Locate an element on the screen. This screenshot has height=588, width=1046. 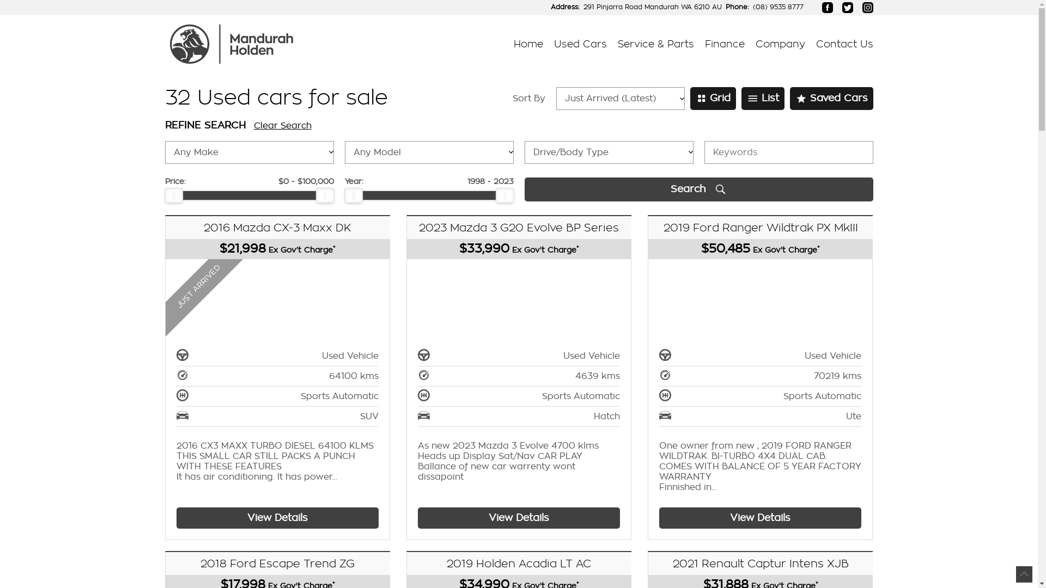
291 Pinjarra Road Mandurah WA 6210 AU is located at coordinates (652, 8).